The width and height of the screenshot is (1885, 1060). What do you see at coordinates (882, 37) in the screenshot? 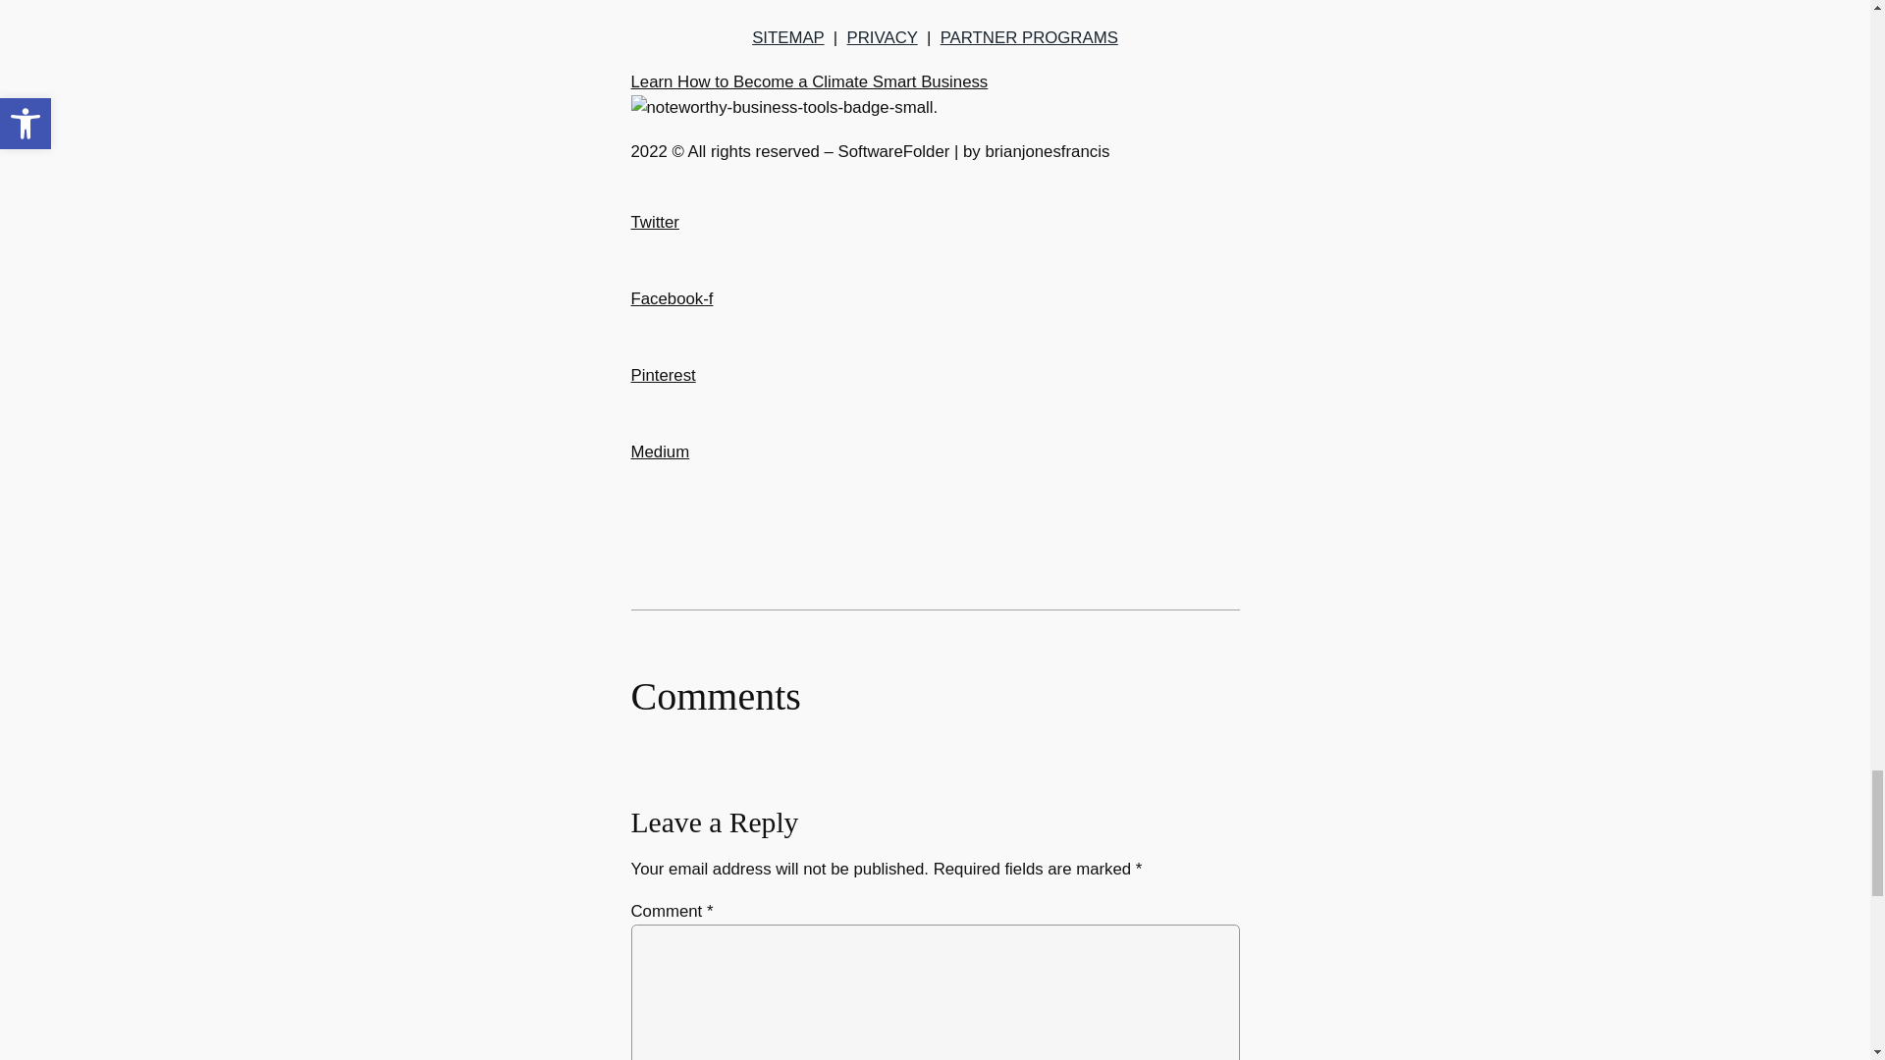
I see `PRIVACY` at bounding box center [882, 37].